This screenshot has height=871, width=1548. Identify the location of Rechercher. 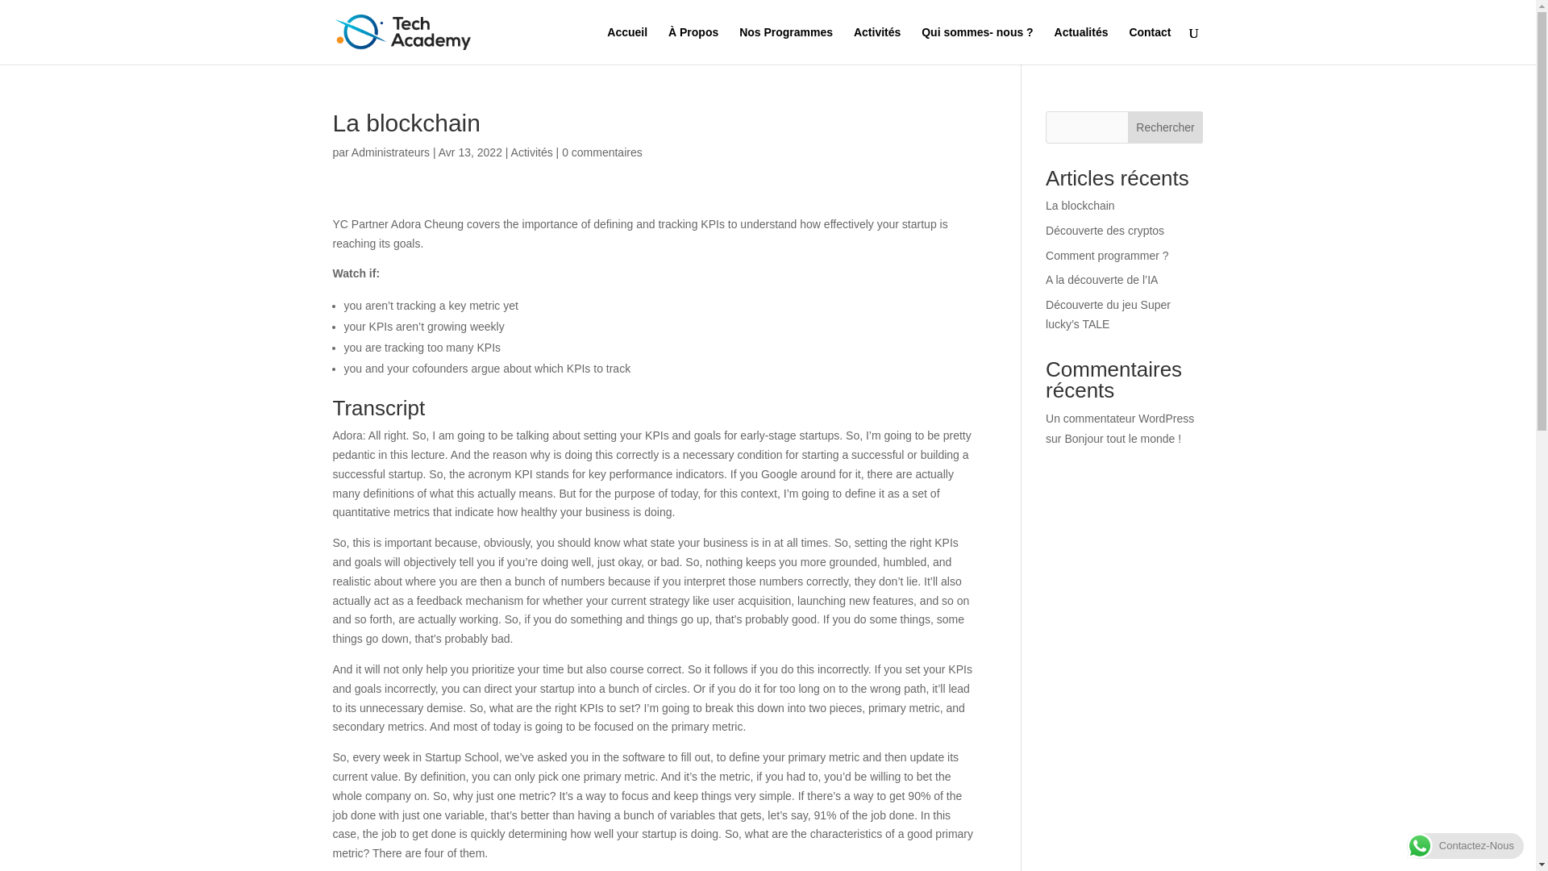
(1166, 127).